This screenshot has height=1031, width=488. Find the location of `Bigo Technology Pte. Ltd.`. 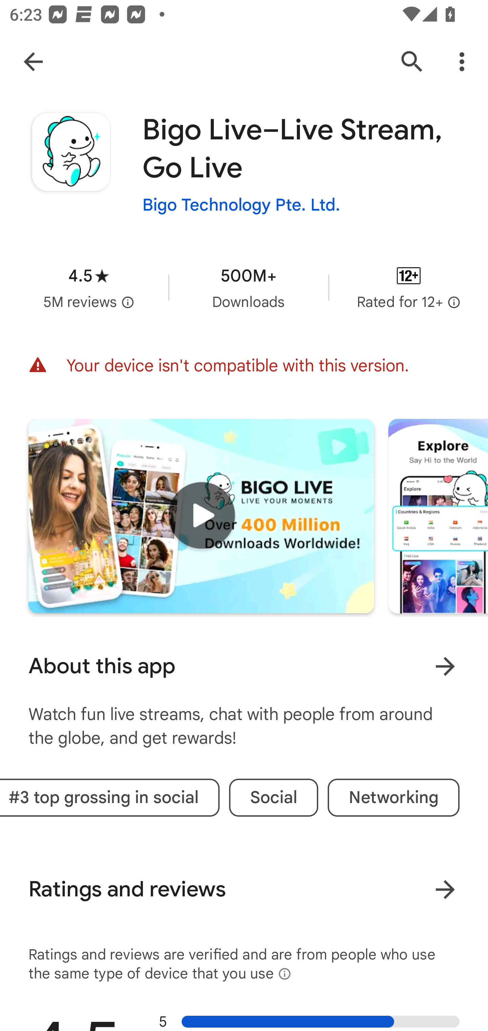

Bigo Technology Pte. Ltd. is located at coordinates (241, 205).